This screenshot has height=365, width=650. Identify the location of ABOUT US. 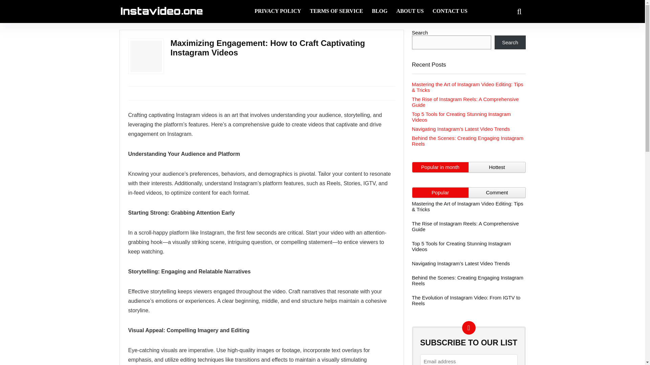
(410, 11).